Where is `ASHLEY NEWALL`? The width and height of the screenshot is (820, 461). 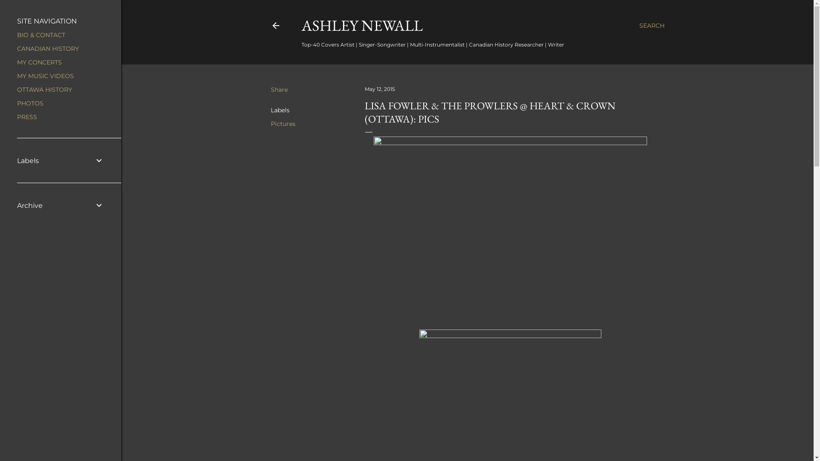
ASHLEY NEWALL is located at coordinates (362, 26).